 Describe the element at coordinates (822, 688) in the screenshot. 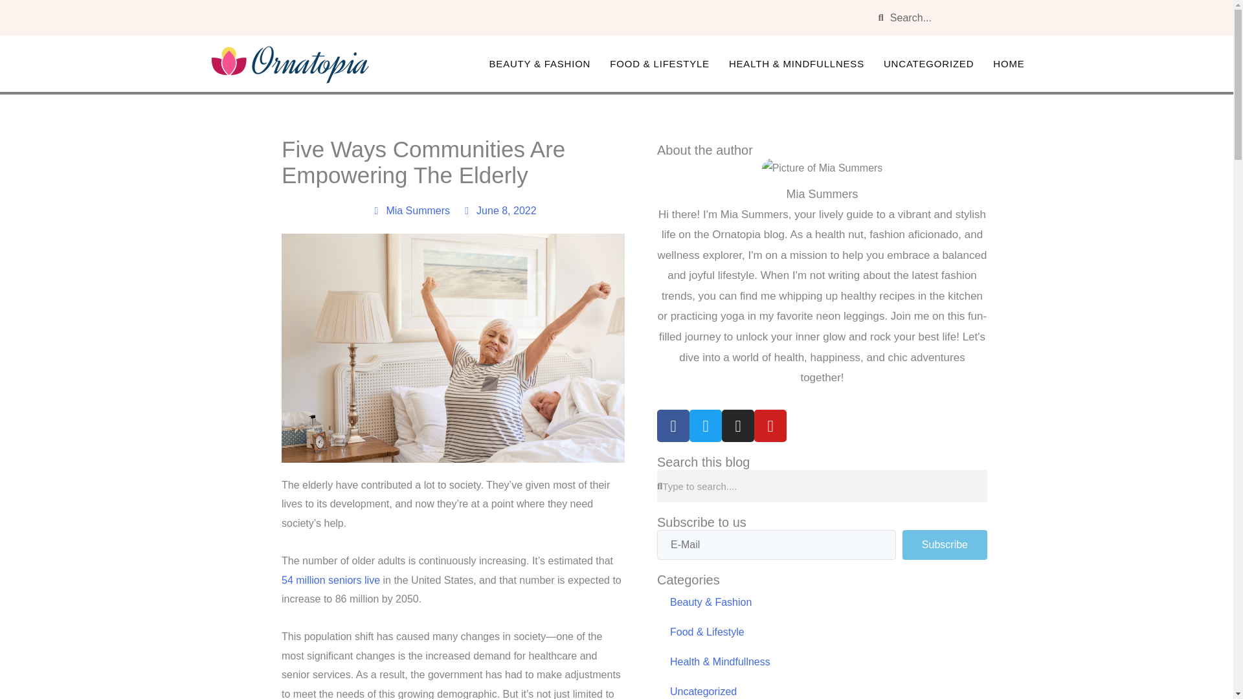

I see `Uncategorized` at that location.